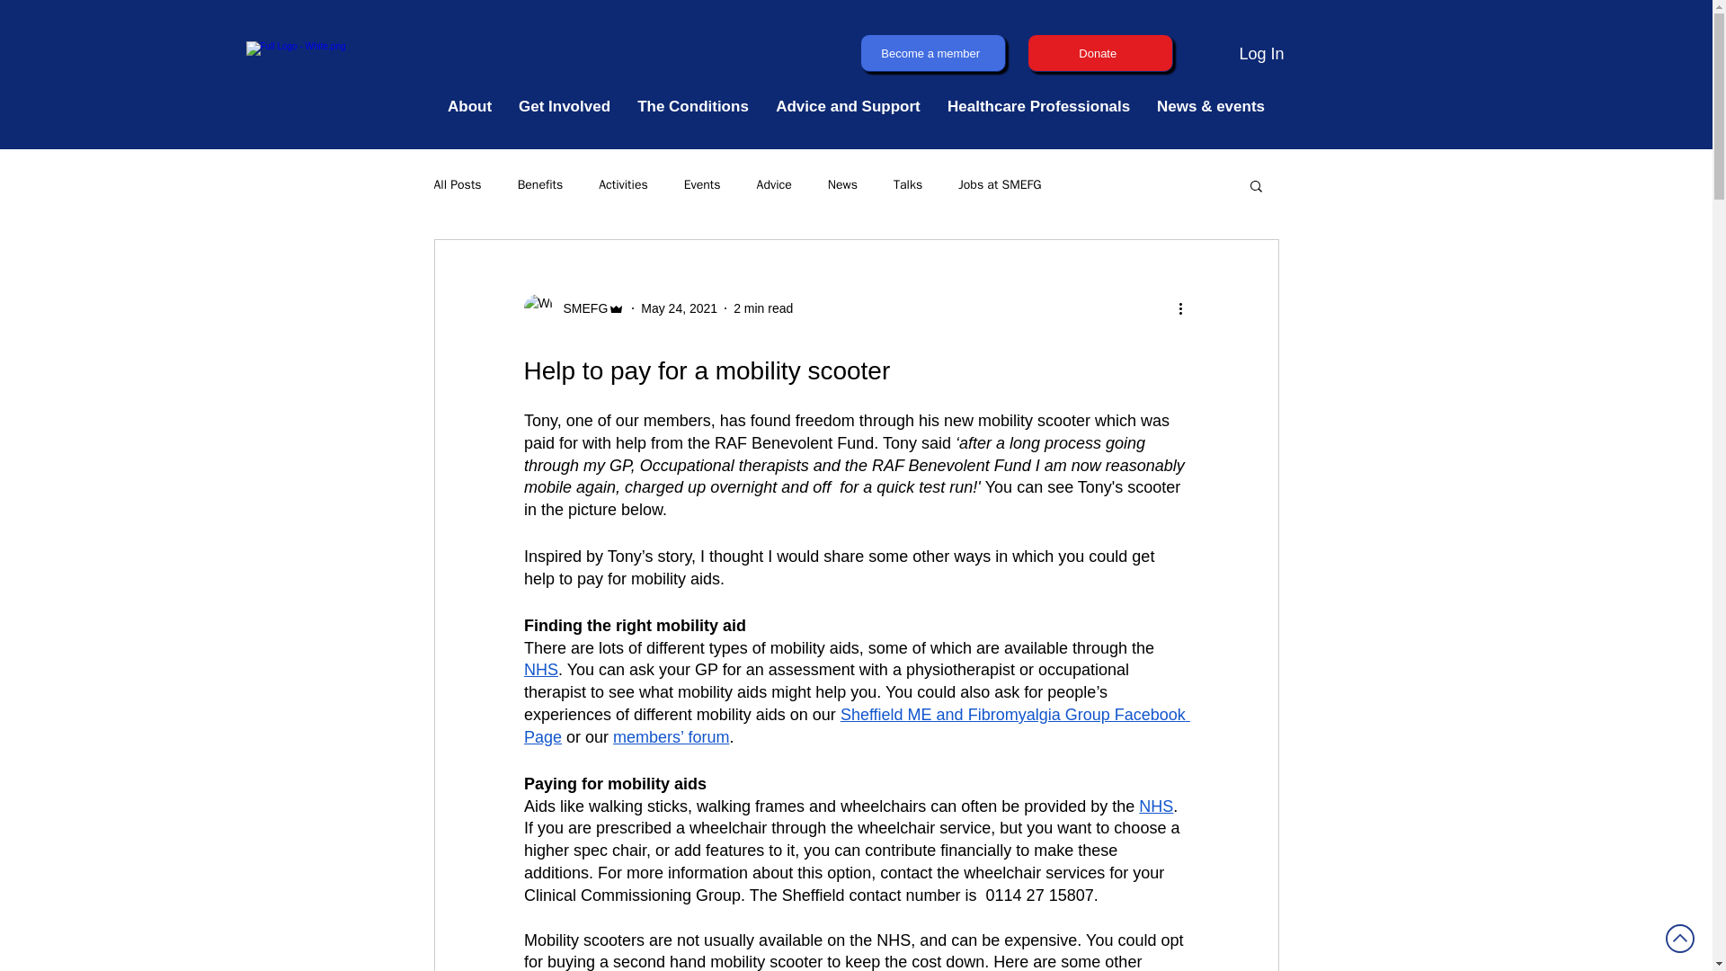 Image resolution: width=1726 pixels, height=971 pixels. What do you see at coordinates (565, 106) in the screenshot?
I see `Get Involved` at bounding box center [565, 106].